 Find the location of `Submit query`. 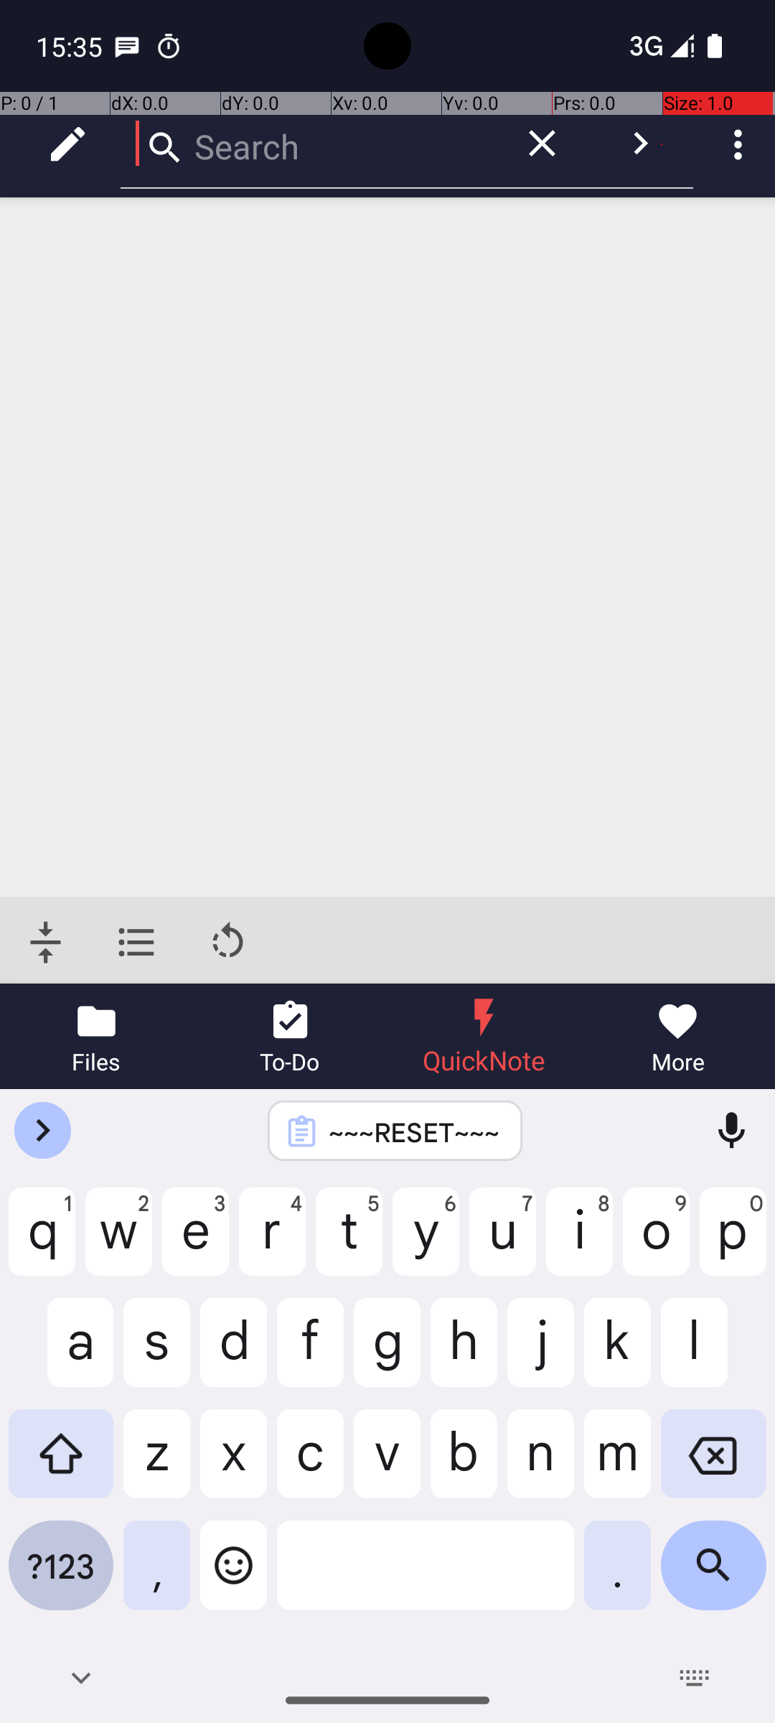

Submit query is located at coordinates (640, 144).